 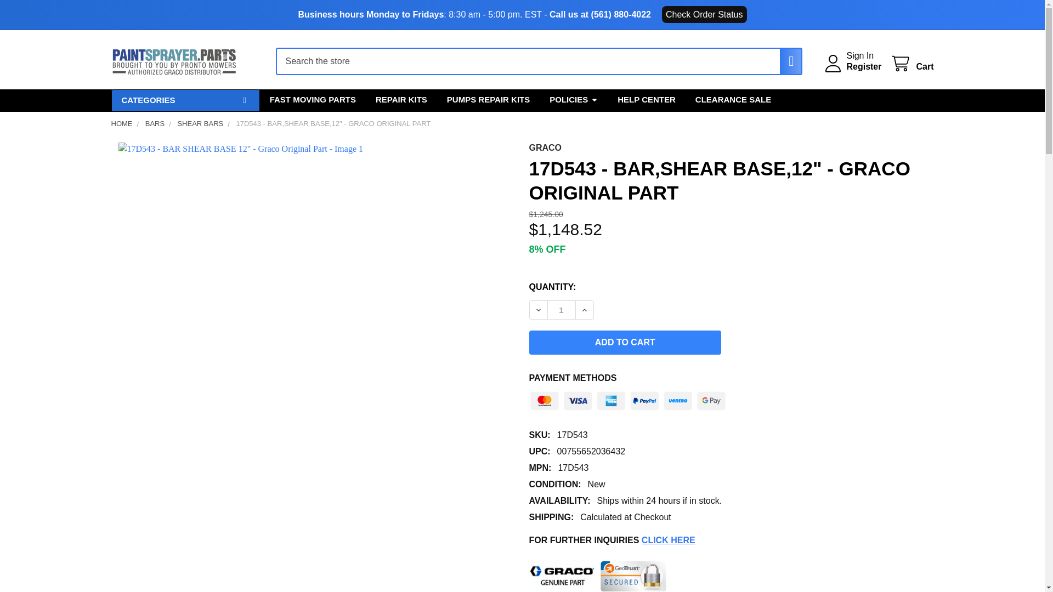 I want to click on Cart, so click(x=912, y=64).